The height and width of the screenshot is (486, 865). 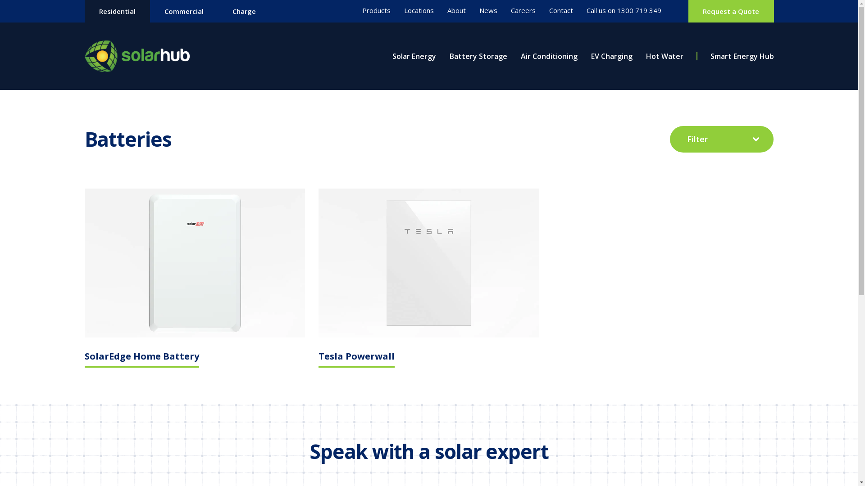 I want to click on Careers, so click(x=524, y=11).